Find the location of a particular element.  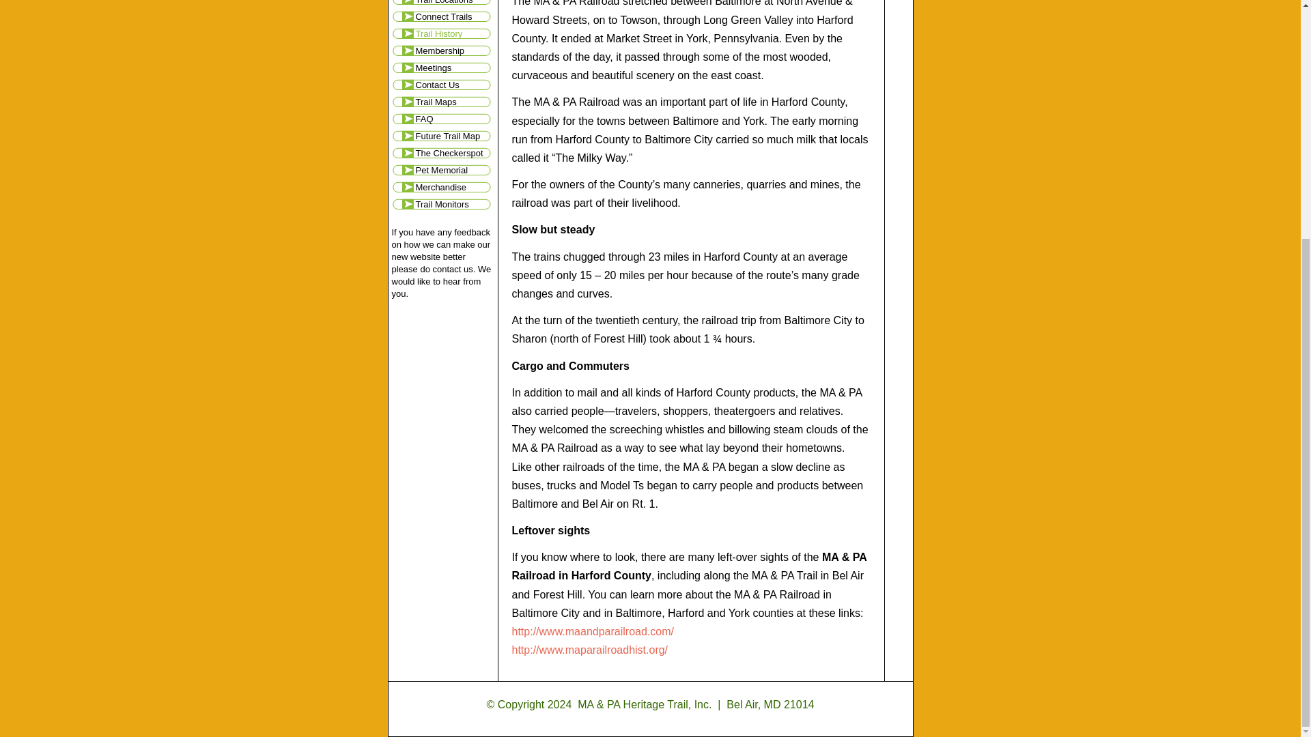

Pet Memorial is located at coordinates (444, 170).